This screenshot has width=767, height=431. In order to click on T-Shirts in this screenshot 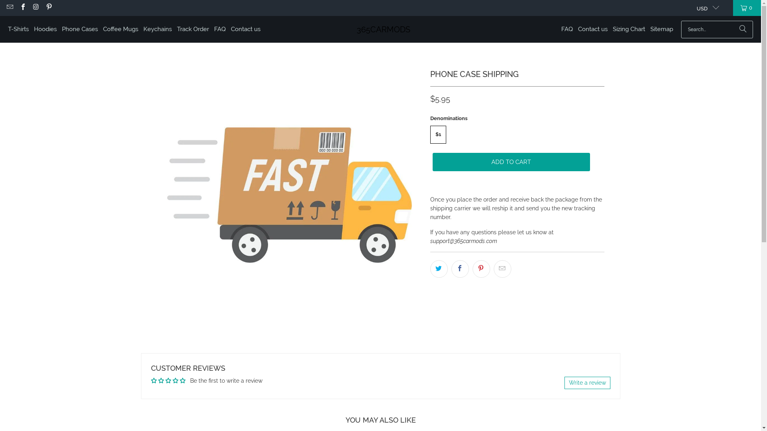, I will do `click(18, 30)`.